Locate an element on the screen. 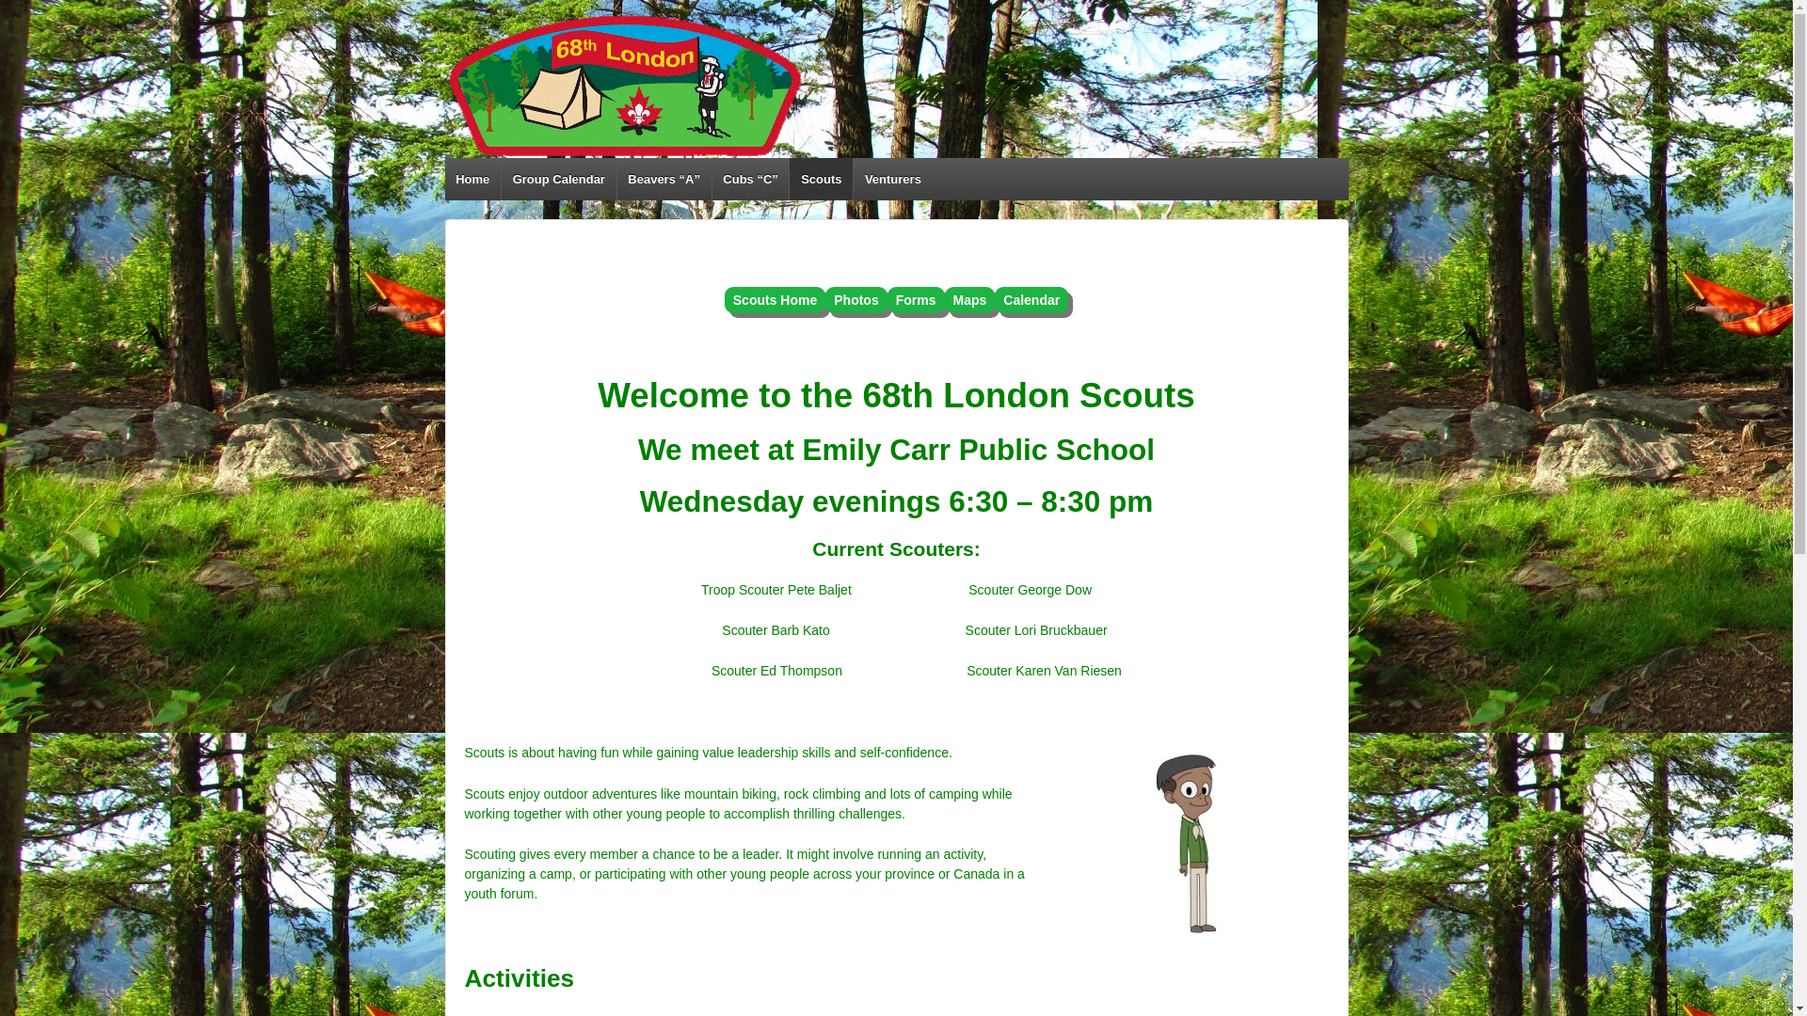  Photos is located at coordinates (856, 300).